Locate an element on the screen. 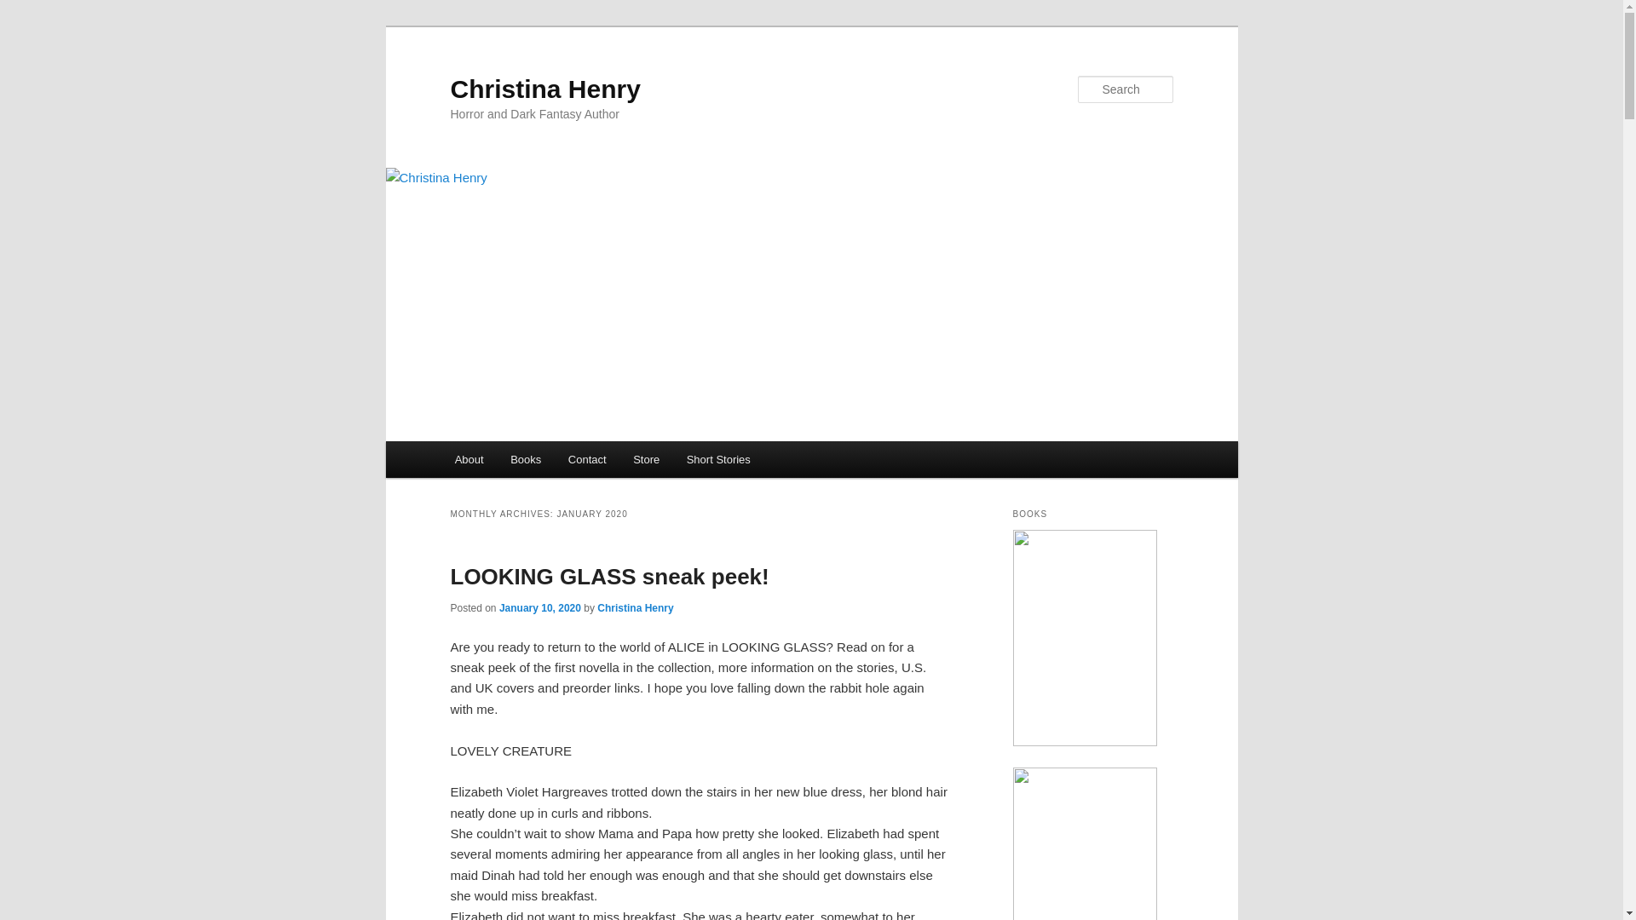 Image resolution: width=1636 pixels, height=920 pixels. Store is located at coordinates (646, 459).